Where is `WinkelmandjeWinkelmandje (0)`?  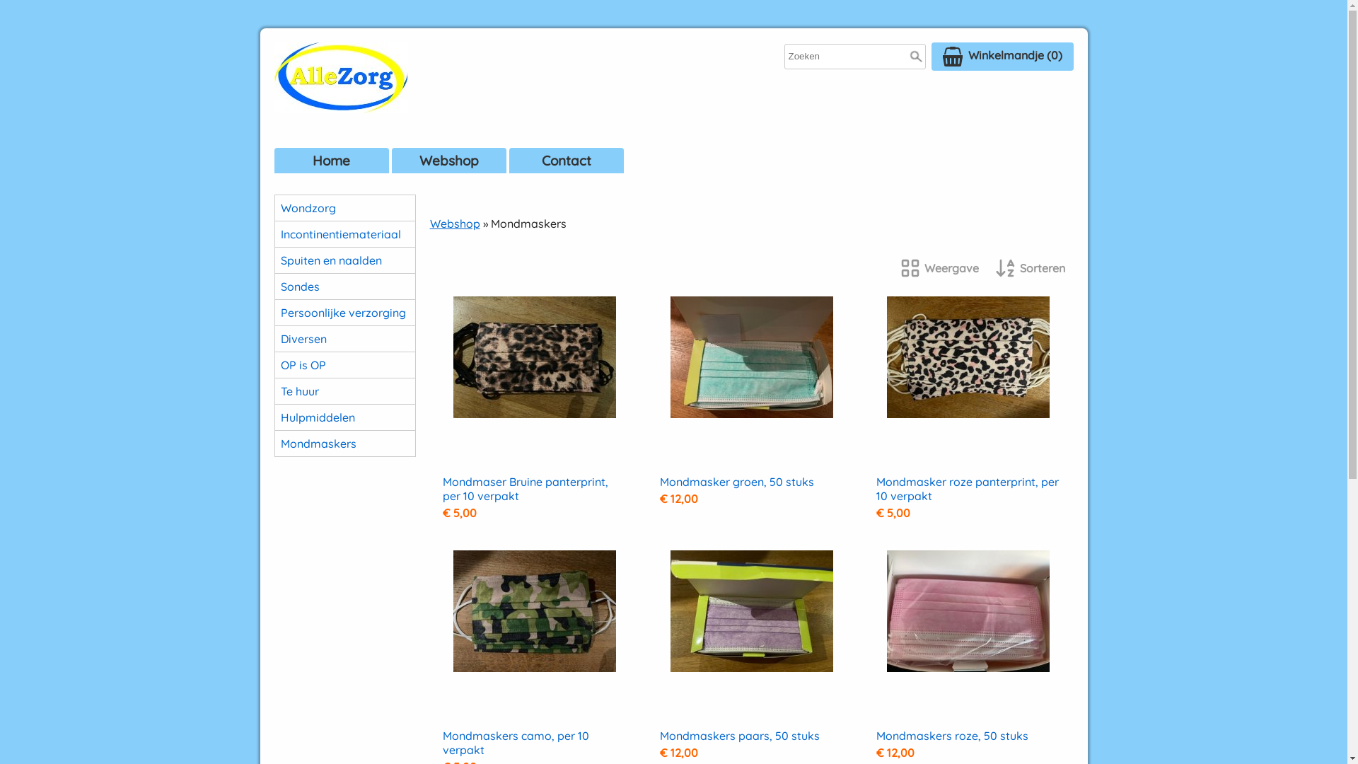 WinkelmandjeWinkelmandje (0) is located at coordinates (1002, 57).